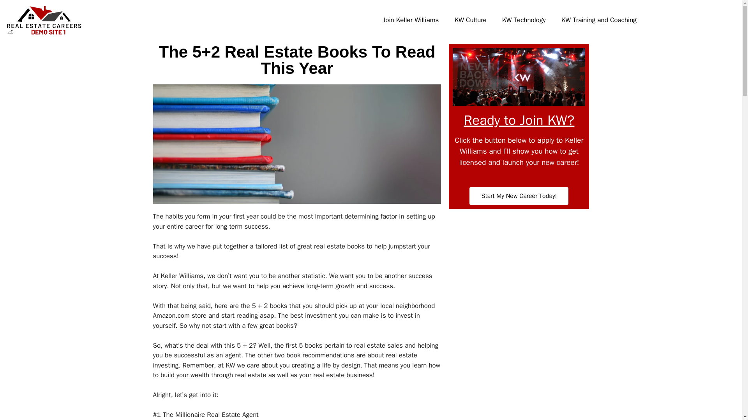 Image resolution: width=748 pixels, height=420 pixels. Describe the element at coordinates (471, 20) in the screenshot. I see `KW Culture` at that location.